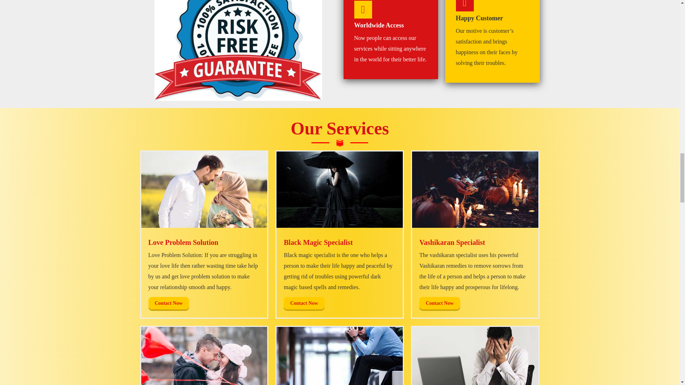 The width and height of the screenshot is (685, 385). I want to click on Contact, so click(168, 303).